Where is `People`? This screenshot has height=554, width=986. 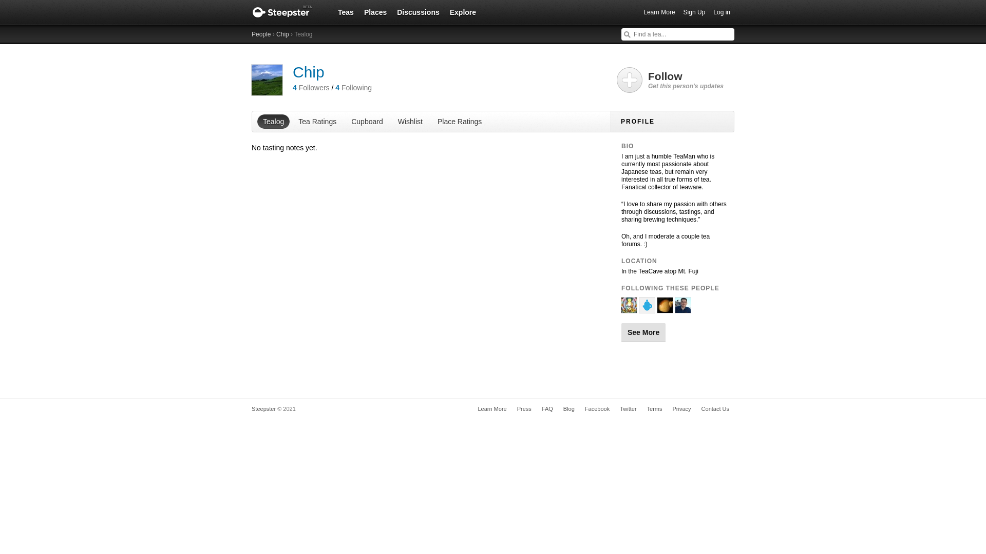
People is located at coordinates (261, 34).